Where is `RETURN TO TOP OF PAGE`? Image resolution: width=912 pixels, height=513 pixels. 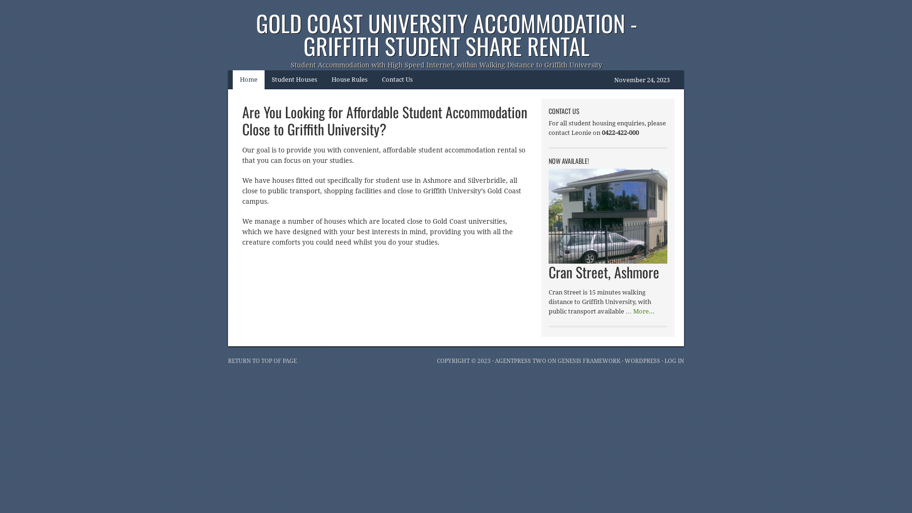
RETURN TO TOP OF PAGE is located at coordinates (262, 361).